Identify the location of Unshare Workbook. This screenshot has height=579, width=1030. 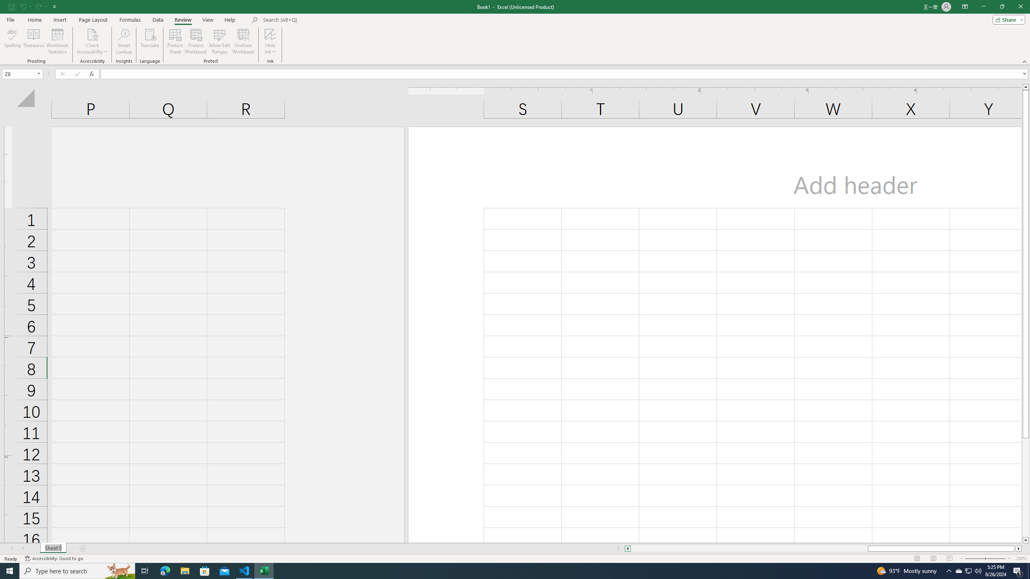
(243, 41).